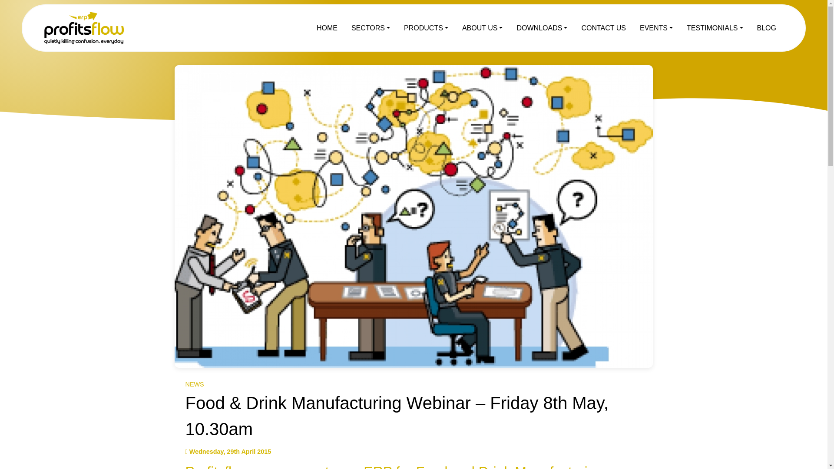 The height and width of the screenshot is (469, 834). I want to click on HOME, so click(327, 28).